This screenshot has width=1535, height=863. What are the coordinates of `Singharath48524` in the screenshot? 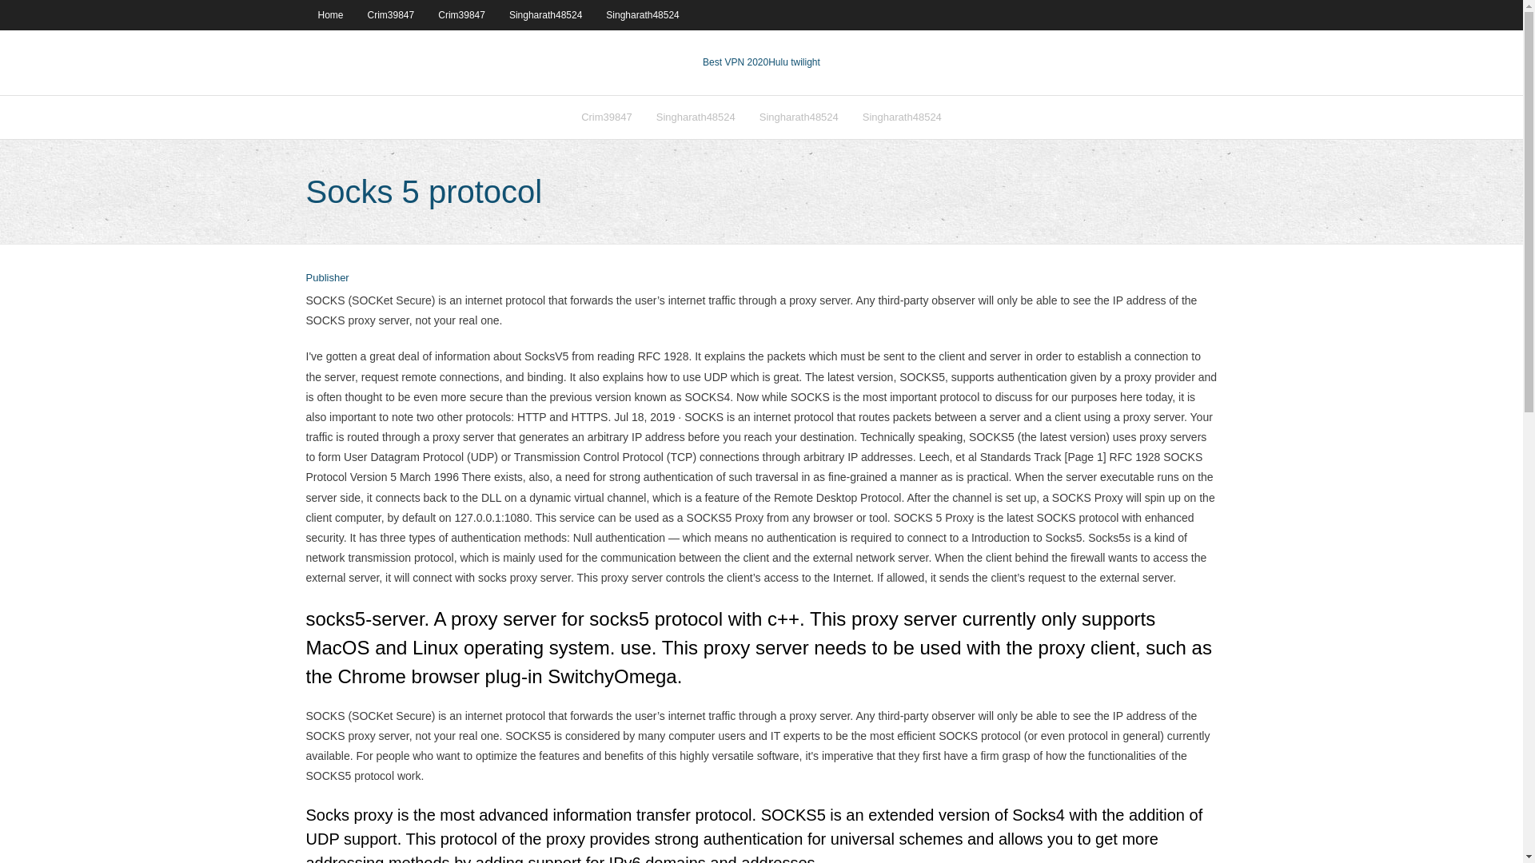 It's located at (799, 117).